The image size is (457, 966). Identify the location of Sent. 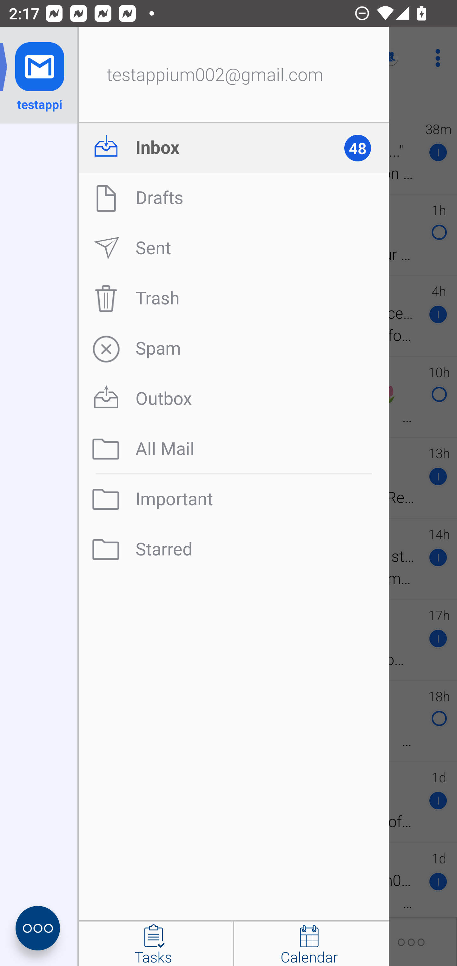
(234, 248).